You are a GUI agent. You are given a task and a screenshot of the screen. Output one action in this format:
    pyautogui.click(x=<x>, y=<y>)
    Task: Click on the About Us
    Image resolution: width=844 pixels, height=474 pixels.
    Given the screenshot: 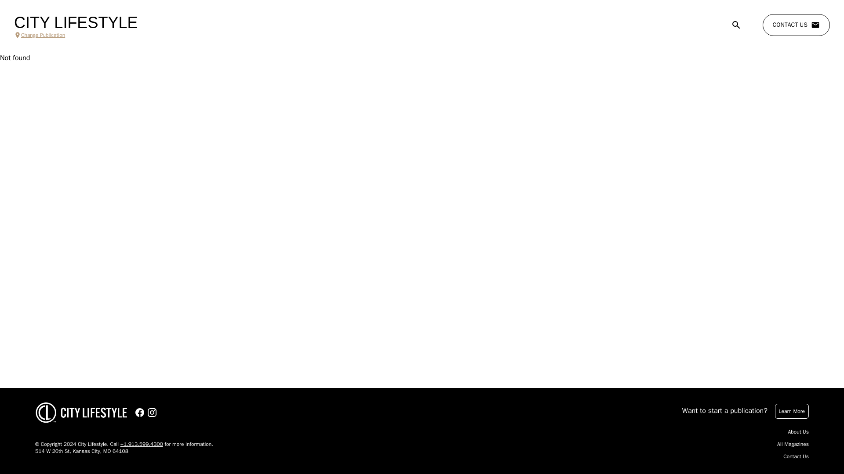 What is the action you would take?
    pyautogui.click(x=798, y=432)
    